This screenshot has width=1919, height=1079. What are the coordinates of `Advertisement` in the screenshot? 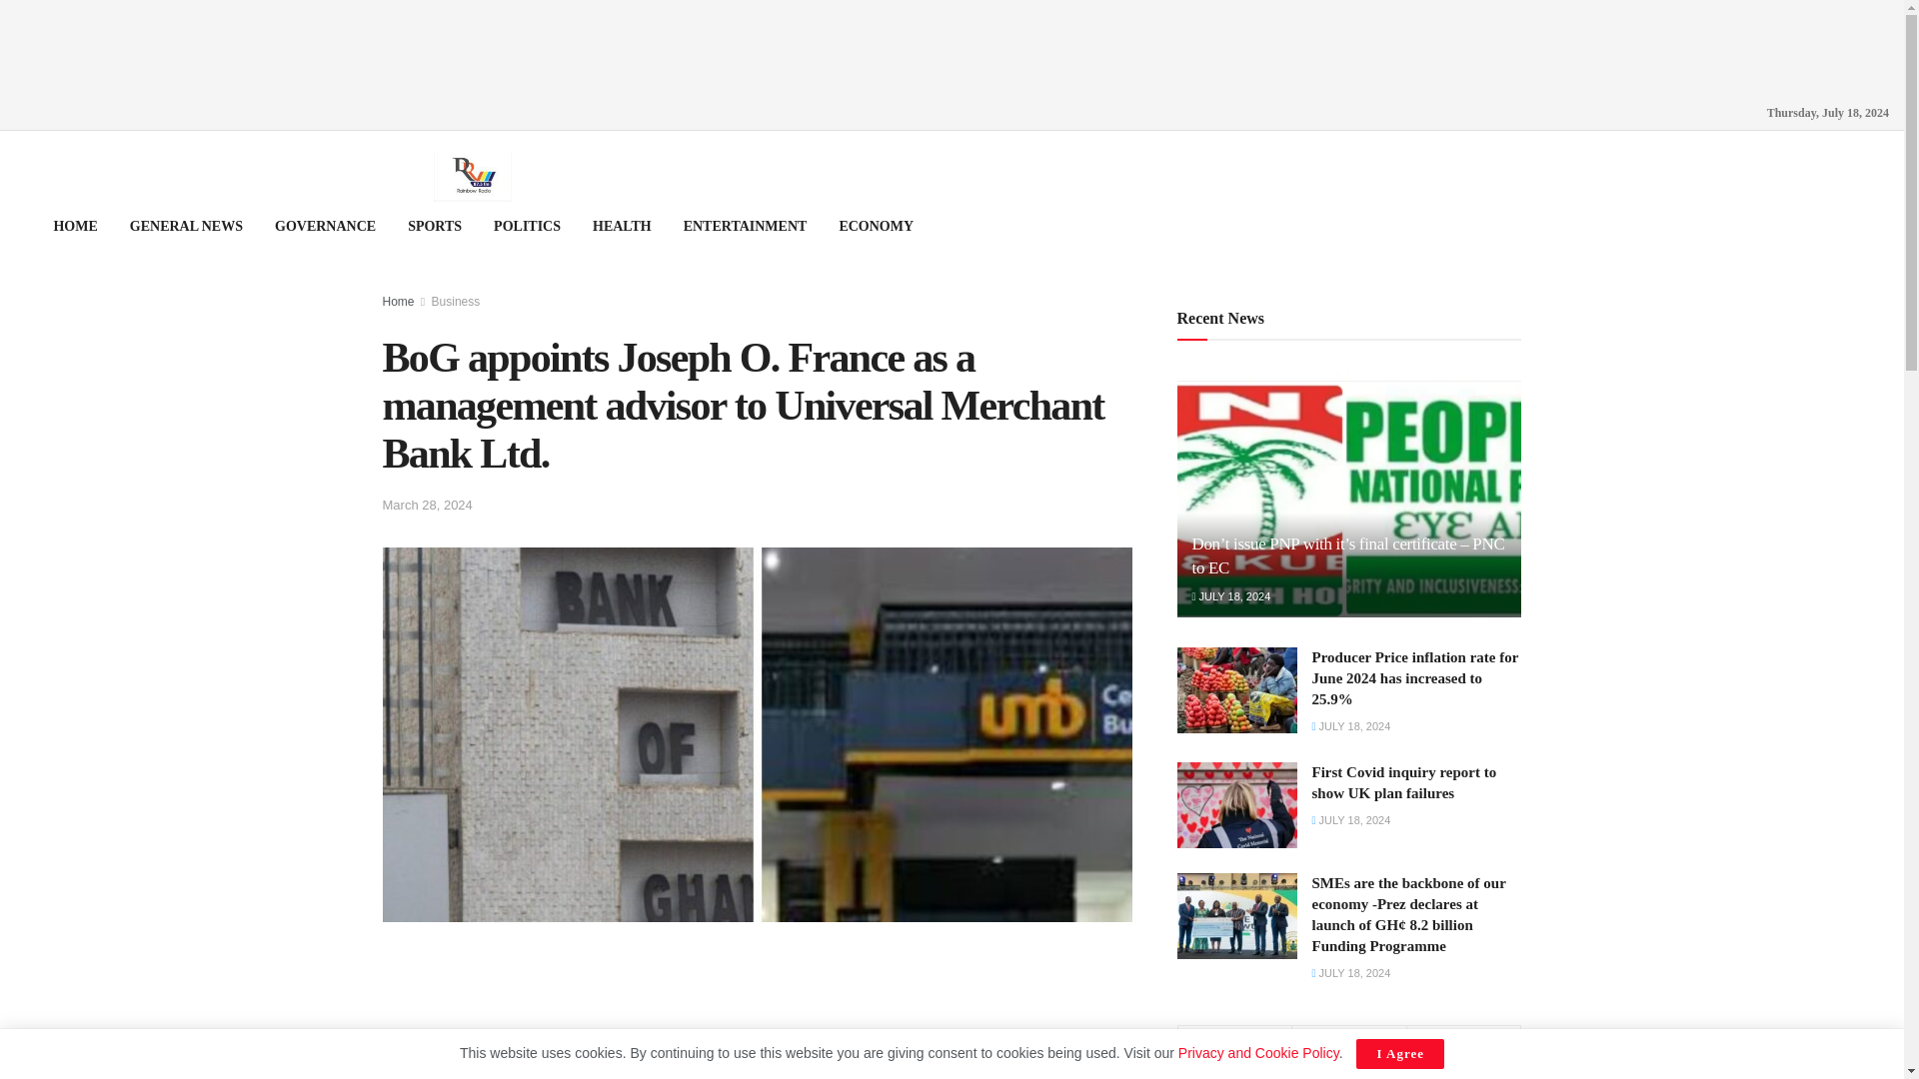 It's located at (757, 997).